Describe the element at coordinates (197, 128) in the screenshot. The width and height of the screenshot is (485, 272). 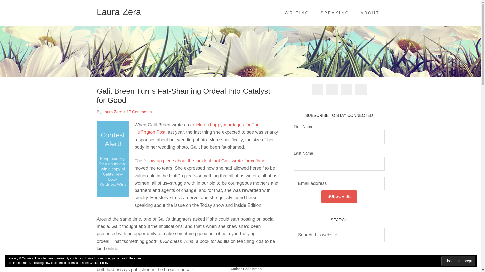
I see `article on happy marriages for The Huffington Post` at that location.